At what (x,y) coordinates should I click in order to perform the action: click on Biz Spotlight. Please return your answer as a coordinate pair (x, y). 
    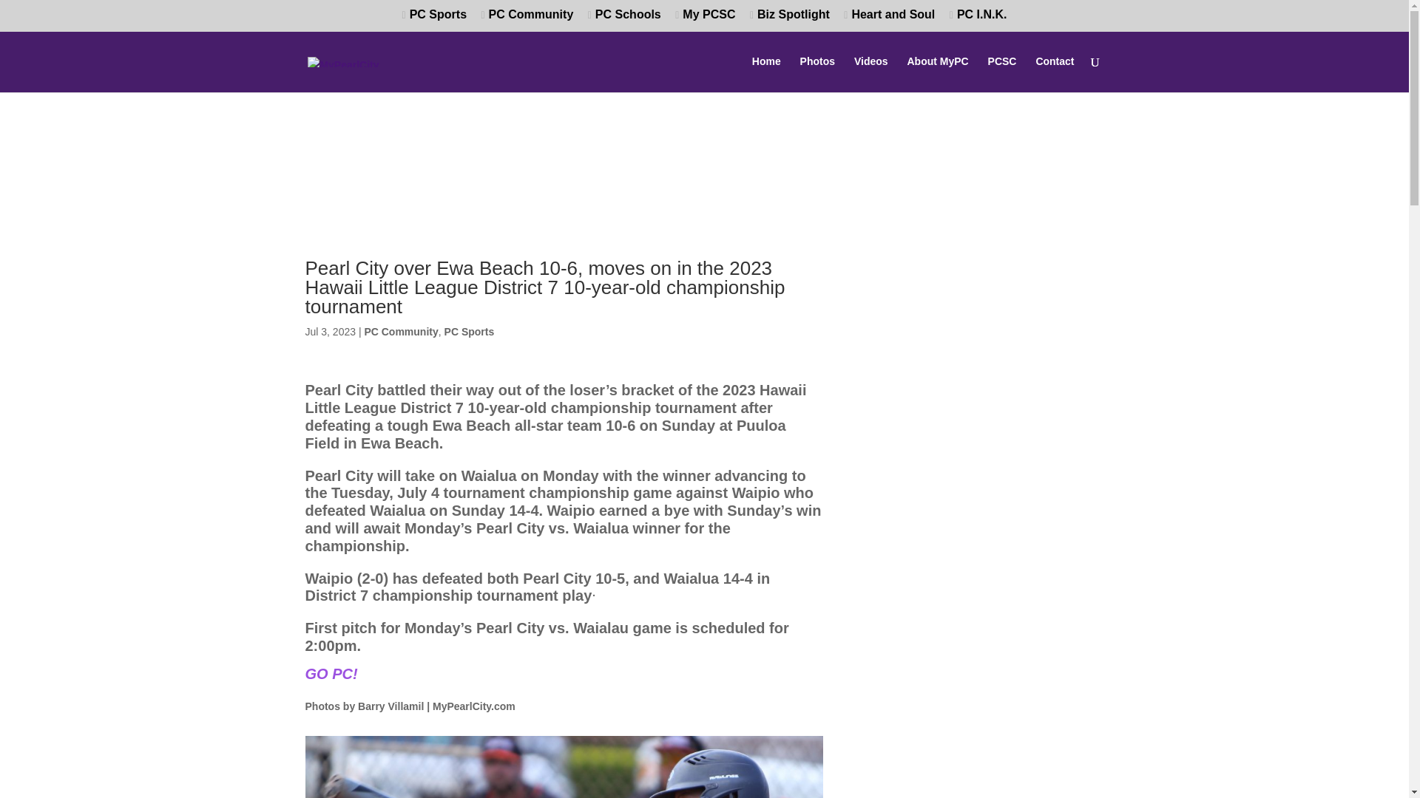
    Looking at the image, I should click on (789, 20).